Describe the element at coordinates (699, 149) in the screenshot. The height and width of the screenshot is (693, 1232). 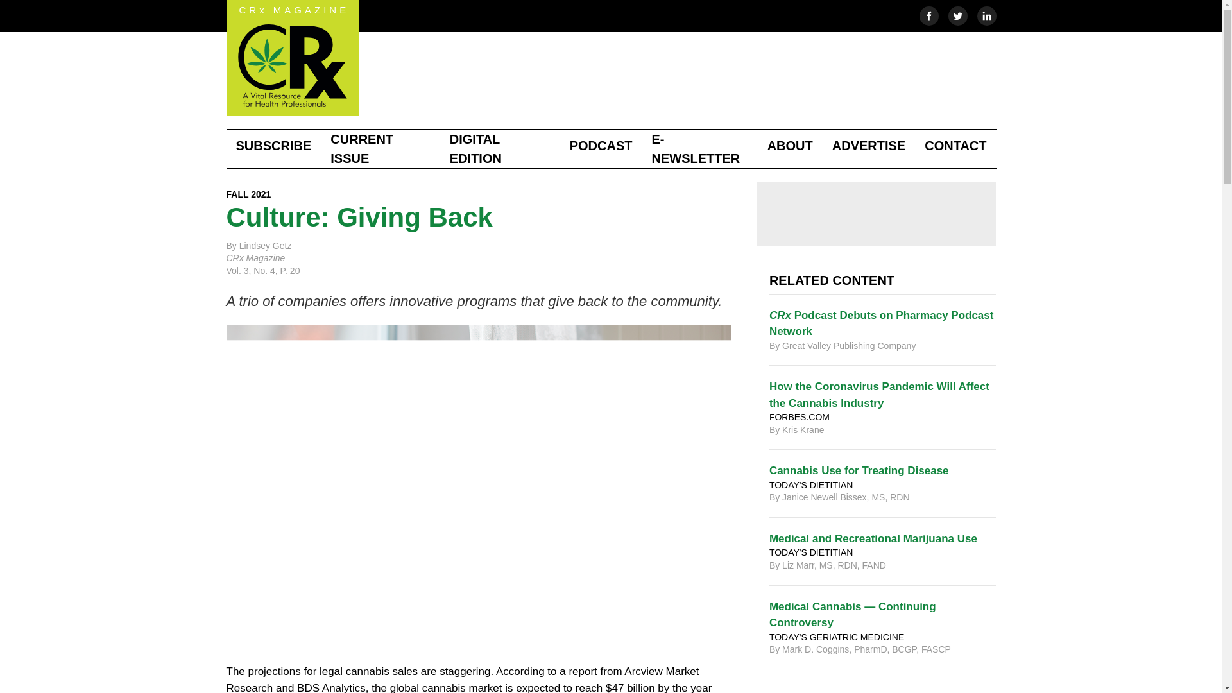
I see `E-NEWSLETTER` at that location.